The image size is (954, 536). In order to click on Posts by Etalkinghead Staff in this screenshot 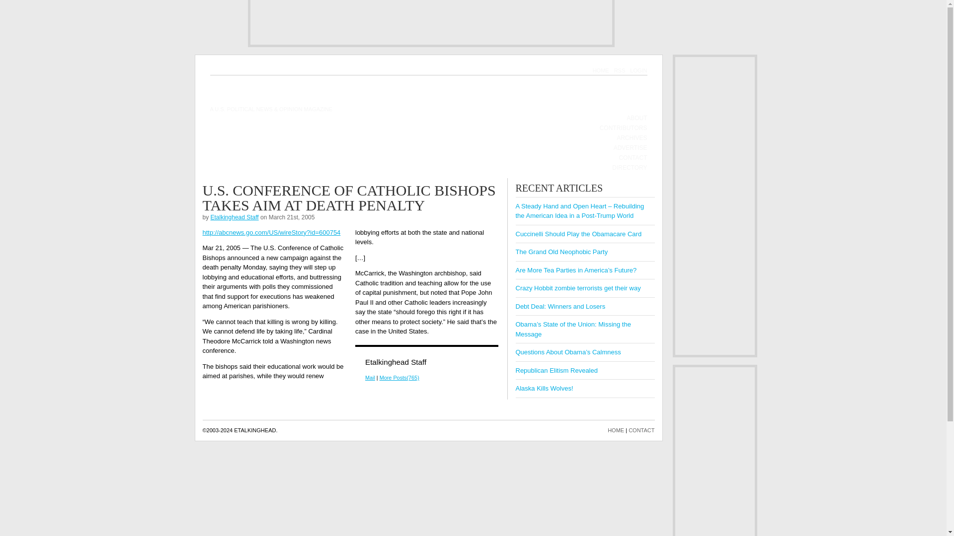, I will do `click(235, 216)`.